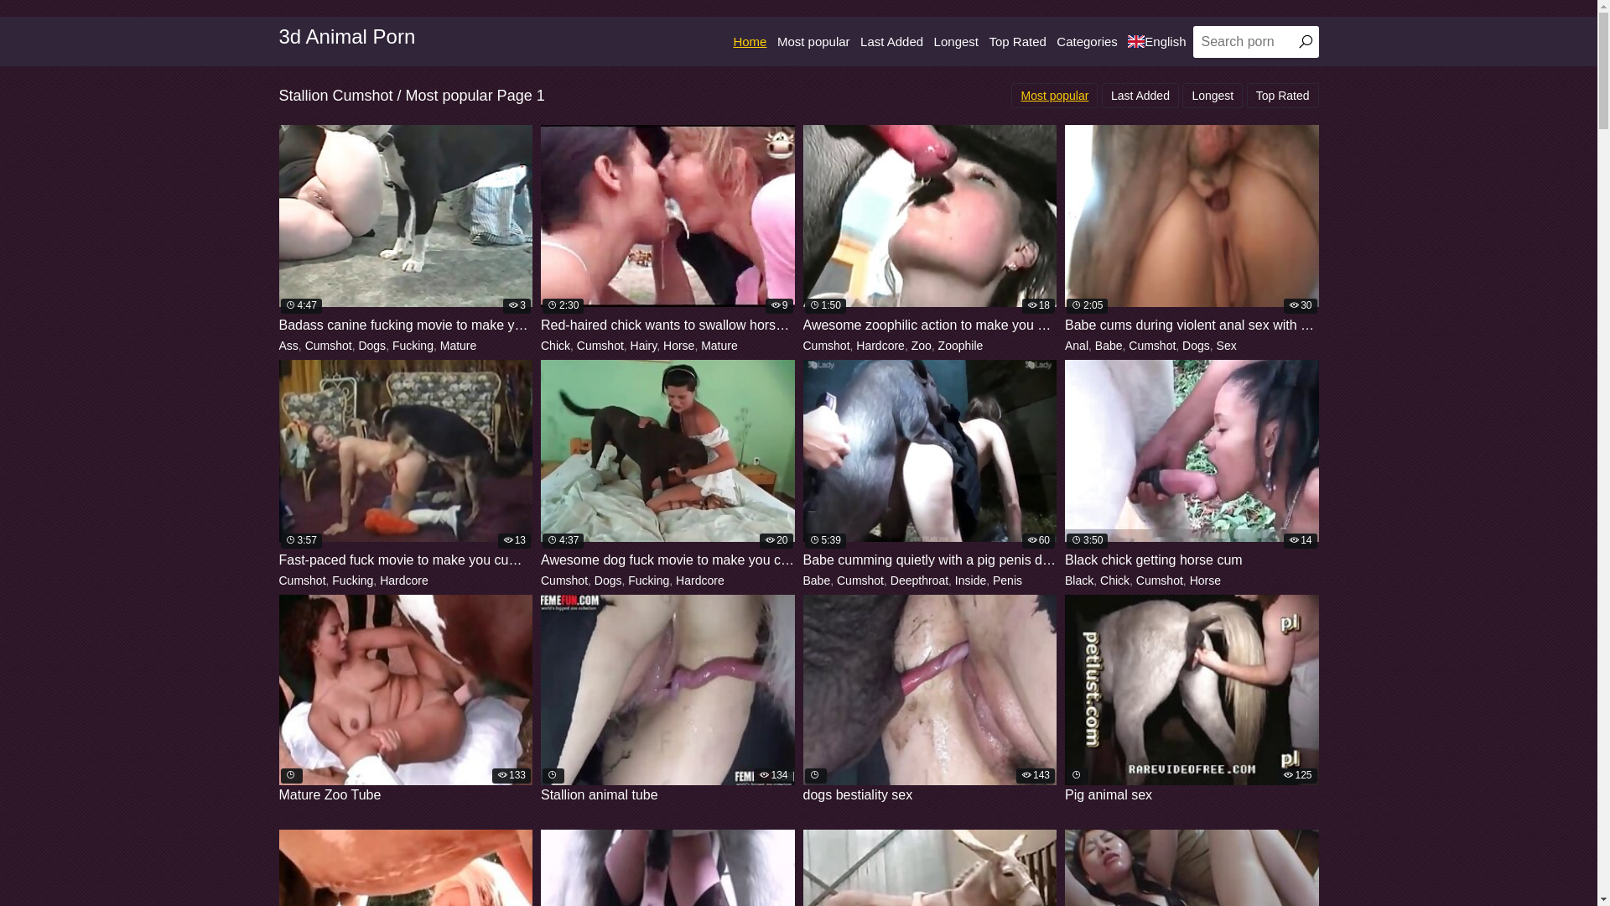 This screenshot has height=906, width=1610. What do you see at coordinates (352, 581) in the screenshot?
I see `Fucking` at bounding box center [352, 581].